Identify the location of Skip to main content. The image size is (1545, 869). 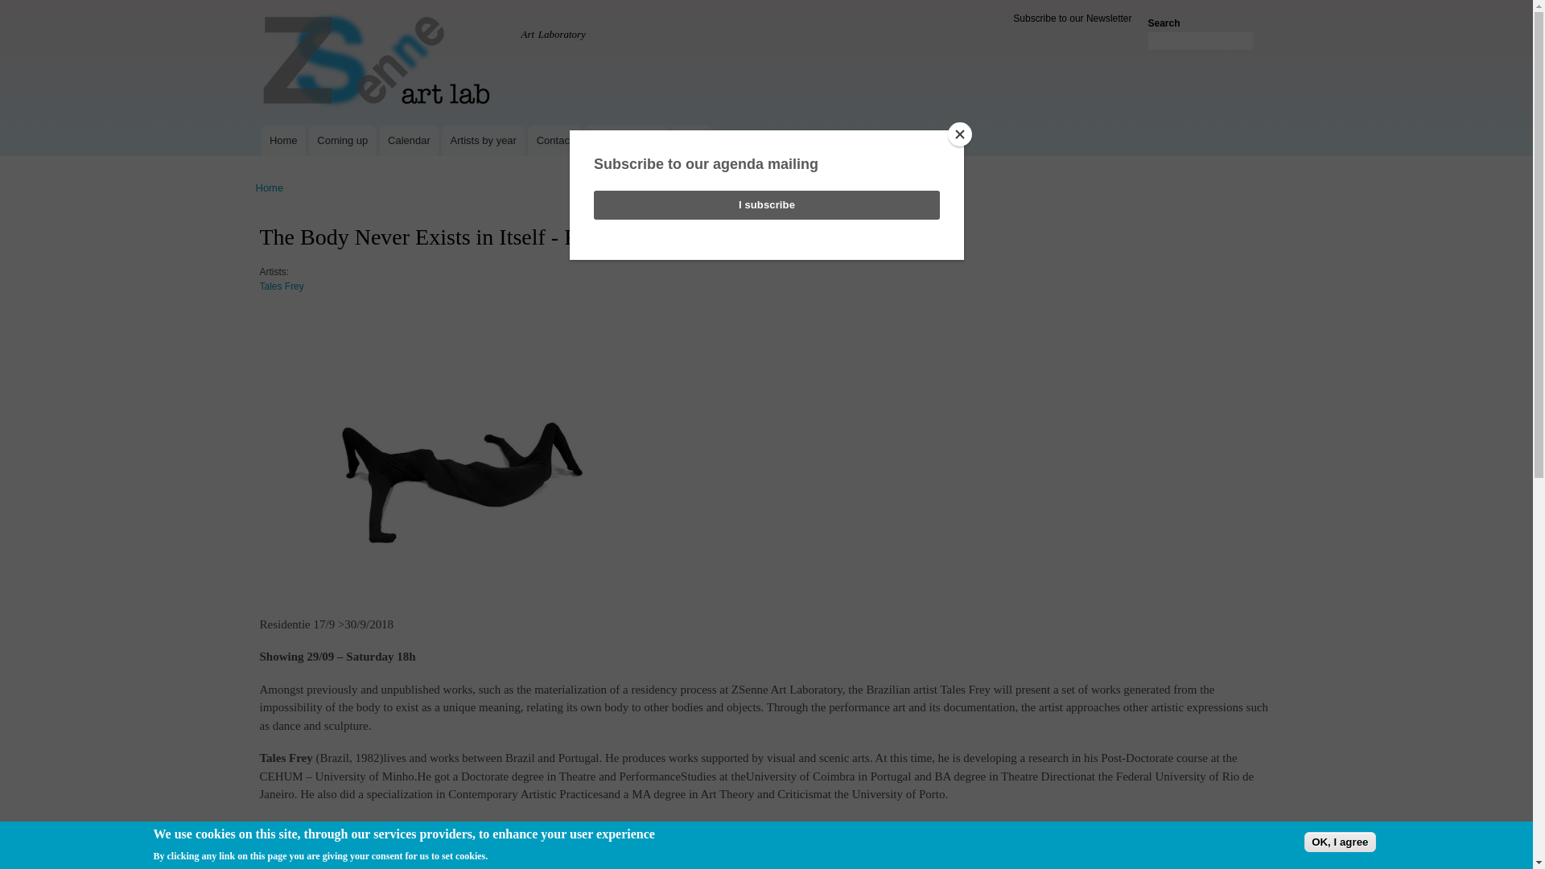
(732, 2).